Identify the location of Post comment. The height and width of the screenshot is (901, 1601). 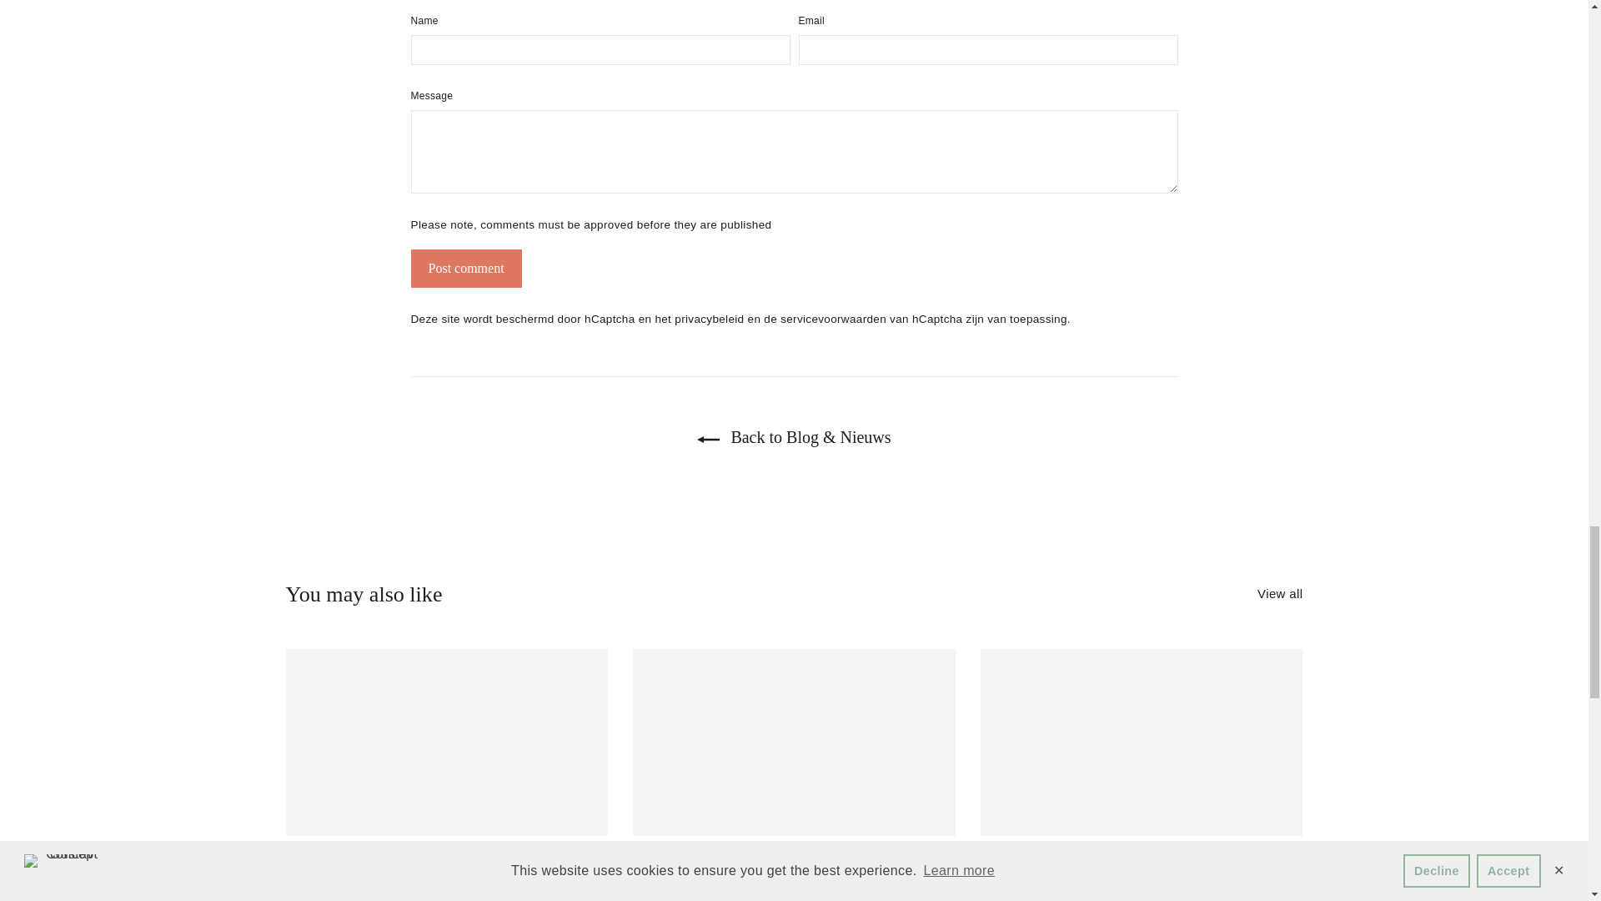
(465, 269).